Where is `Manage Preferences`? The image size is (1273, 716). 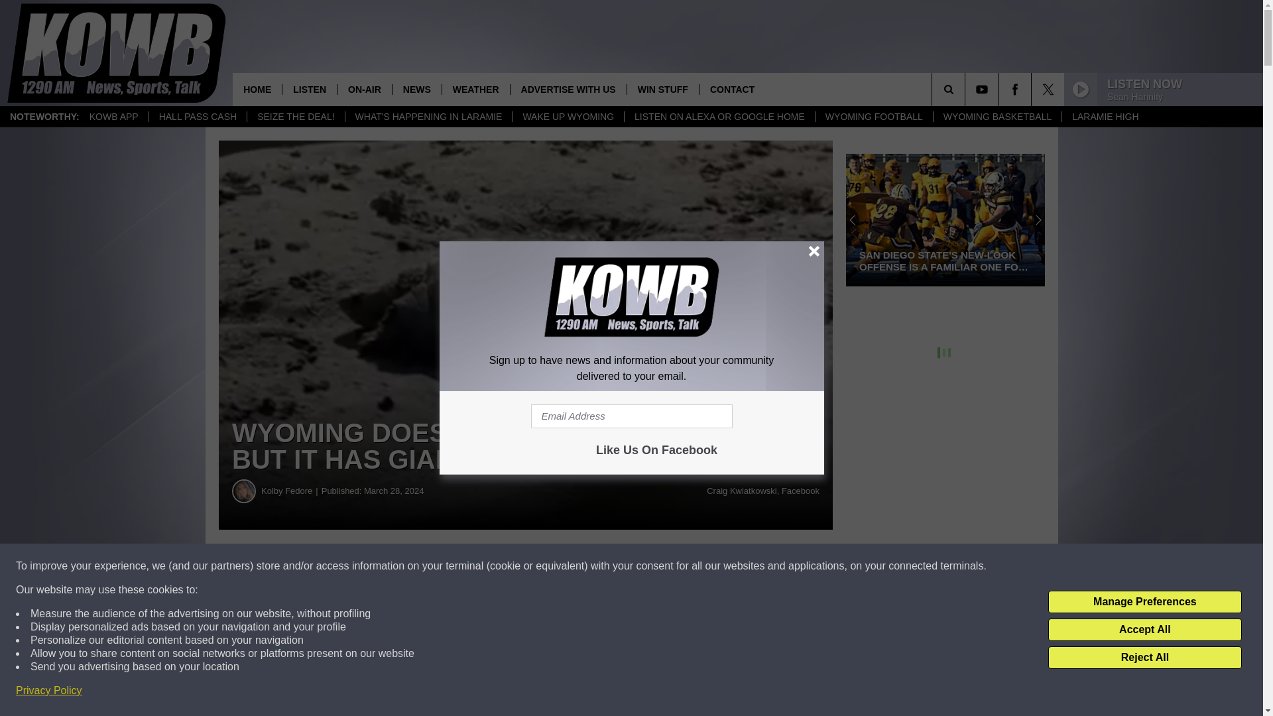
Manage Preferences is located at coordinates (1144, 602).